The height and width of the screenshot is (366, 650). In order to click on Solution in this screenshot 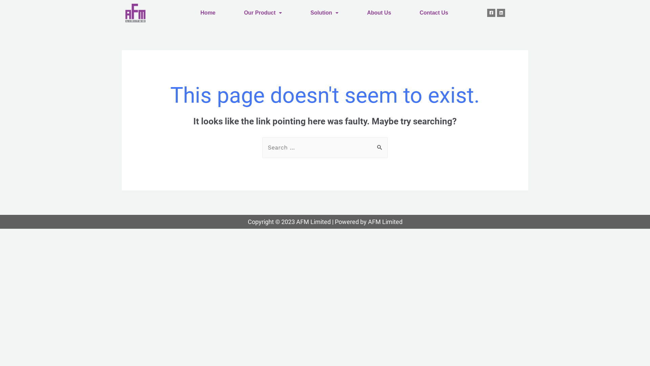, I will do `click(324, 13)`.